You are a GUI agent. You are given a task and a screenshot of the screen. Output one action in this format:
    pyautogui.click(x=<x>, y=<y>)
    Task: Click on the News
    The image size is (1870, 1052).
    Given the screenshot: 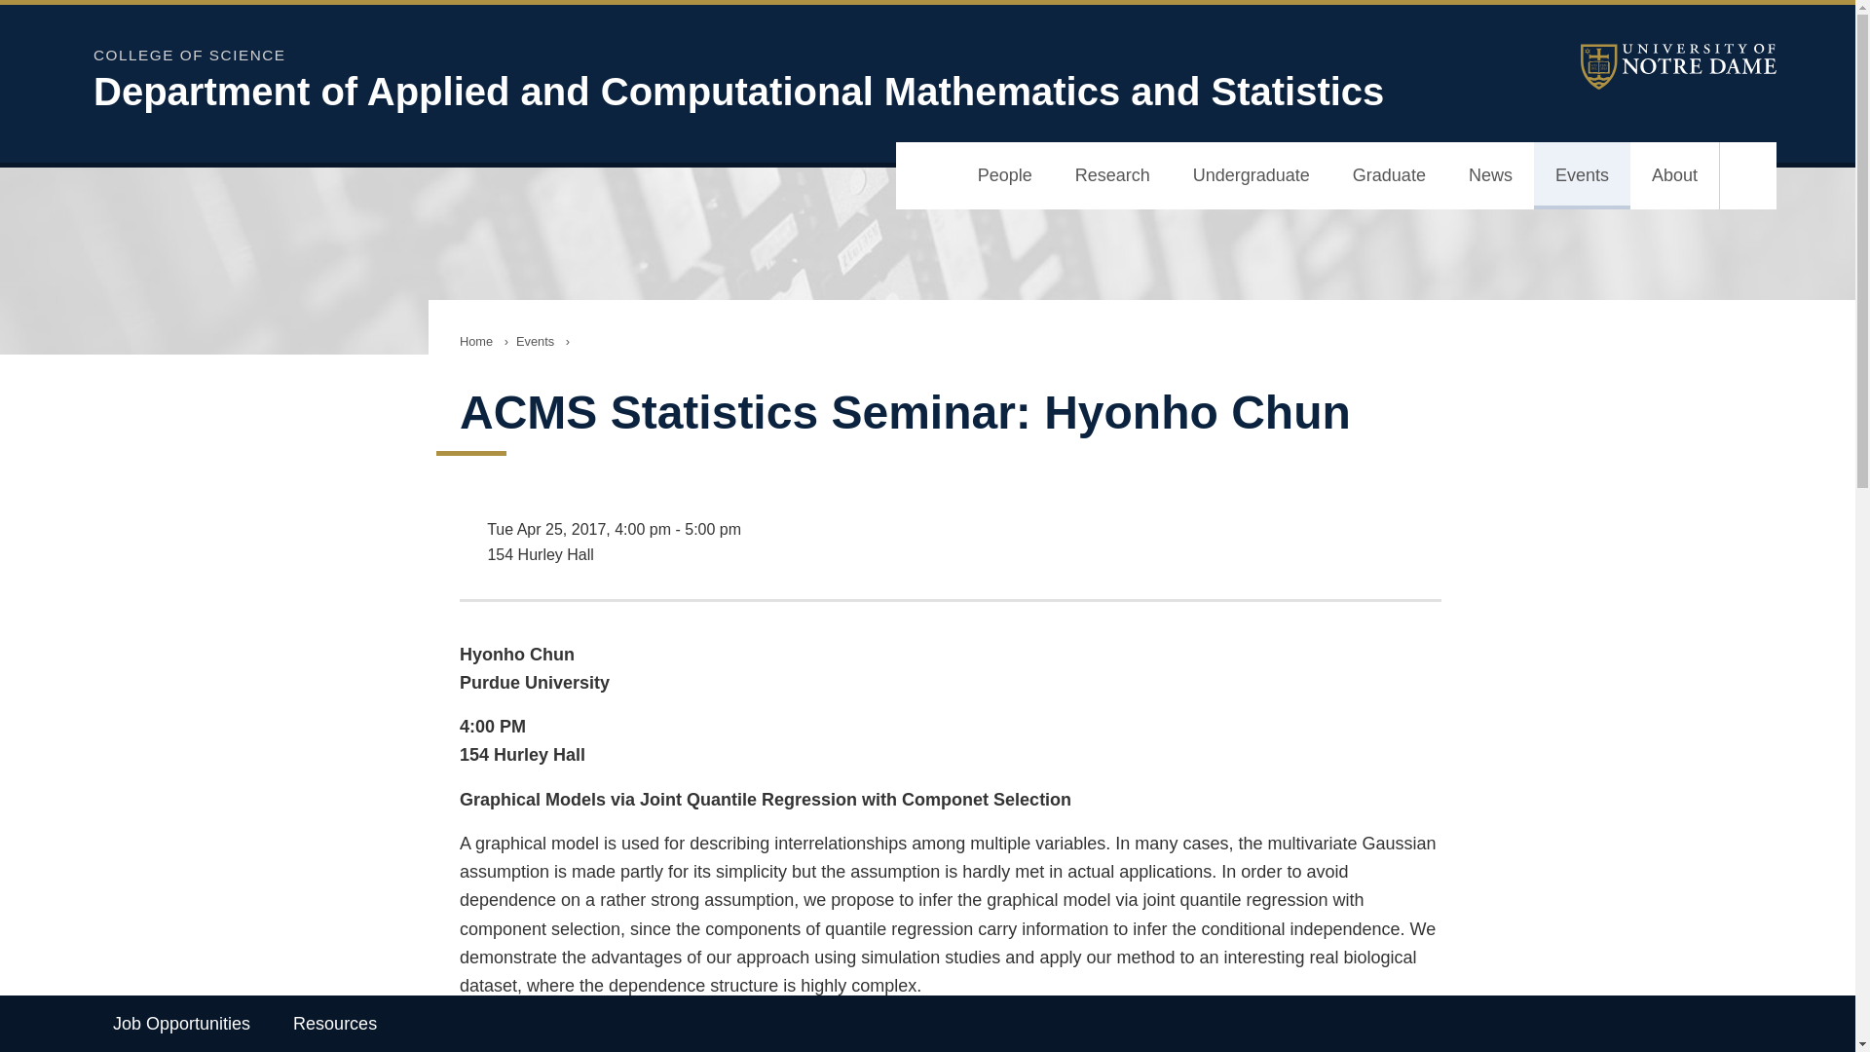 What is the action you would take?
    pyautogui.click(x=1490, y=175)
    